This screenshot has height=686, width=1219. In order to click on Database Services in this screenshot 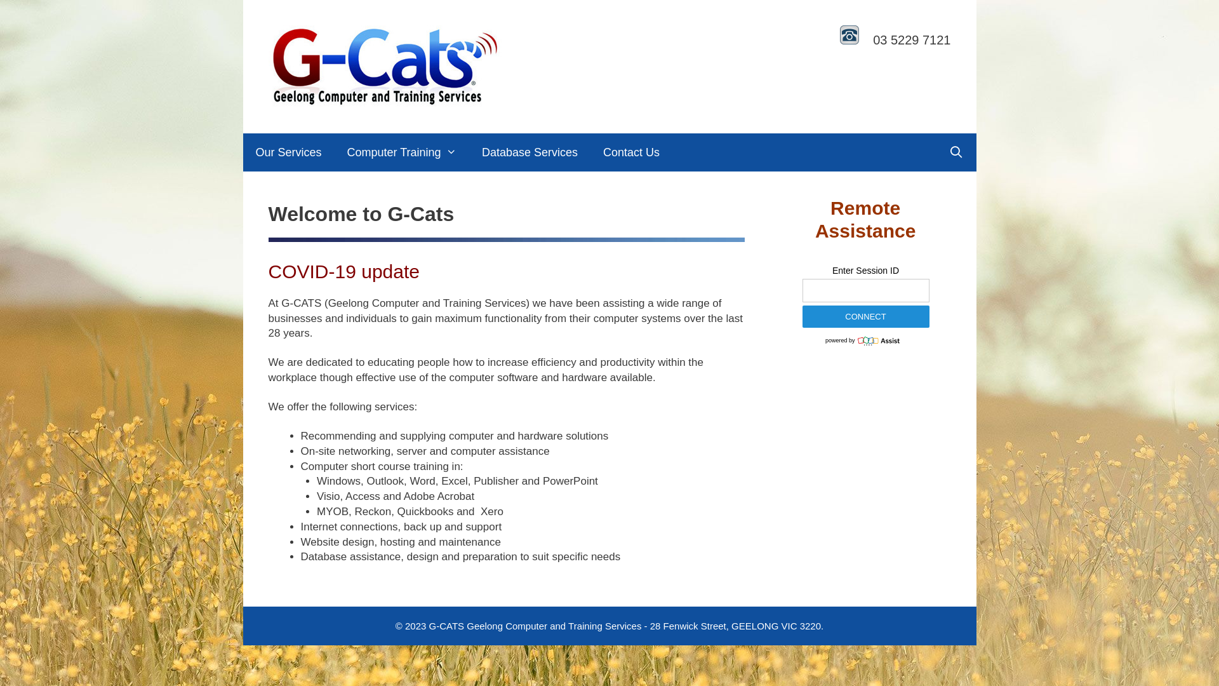, I will do `click(530, 152)`.